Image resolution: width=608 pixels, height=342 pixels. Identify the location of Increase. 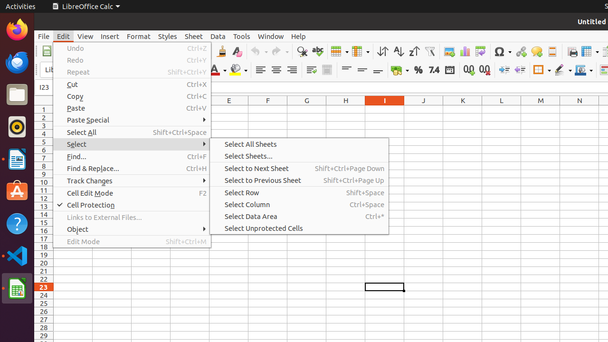
(504, 70).